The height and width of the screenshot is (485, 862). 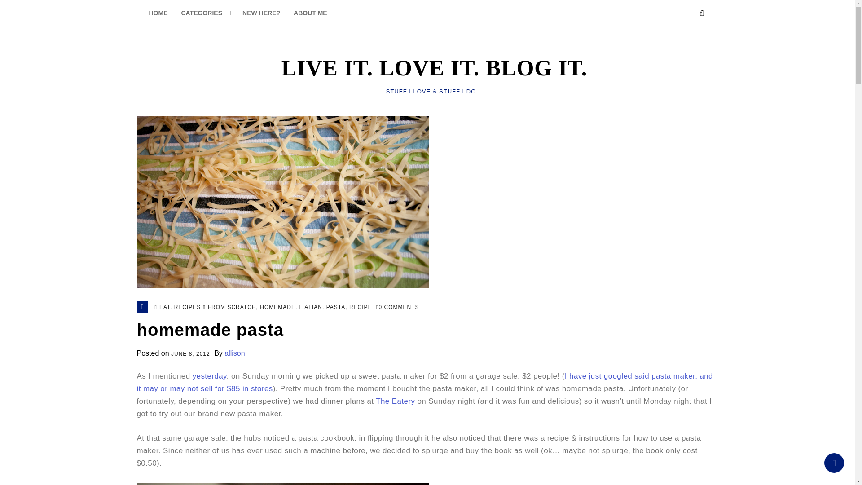 I want to click on ABOUT ME, so click(x=311, y=13).